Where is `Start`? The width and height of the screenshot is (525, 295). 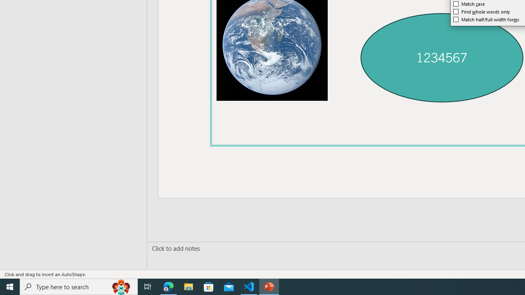 Start is located at coordinates (10, 287).